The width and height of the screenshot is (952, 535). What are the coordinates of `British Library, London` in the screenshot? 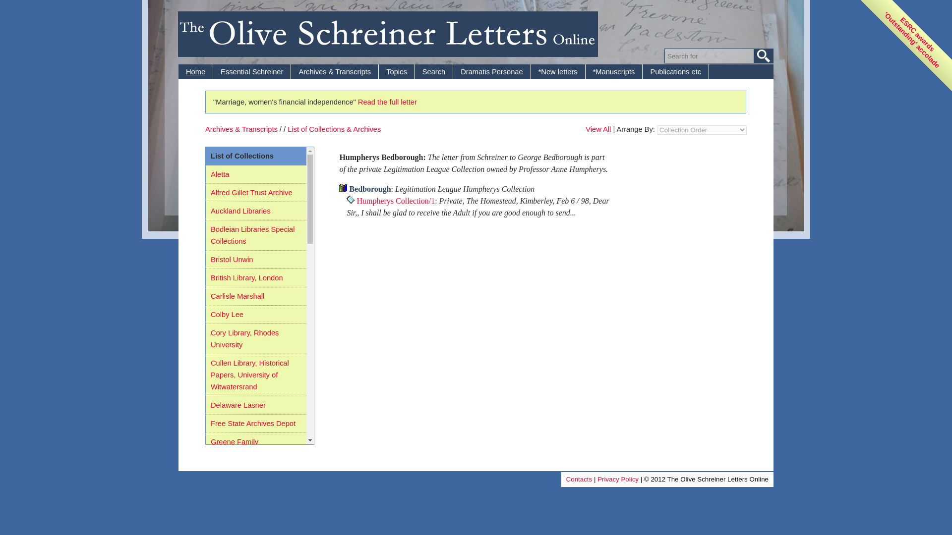 It's located at (246, 277).